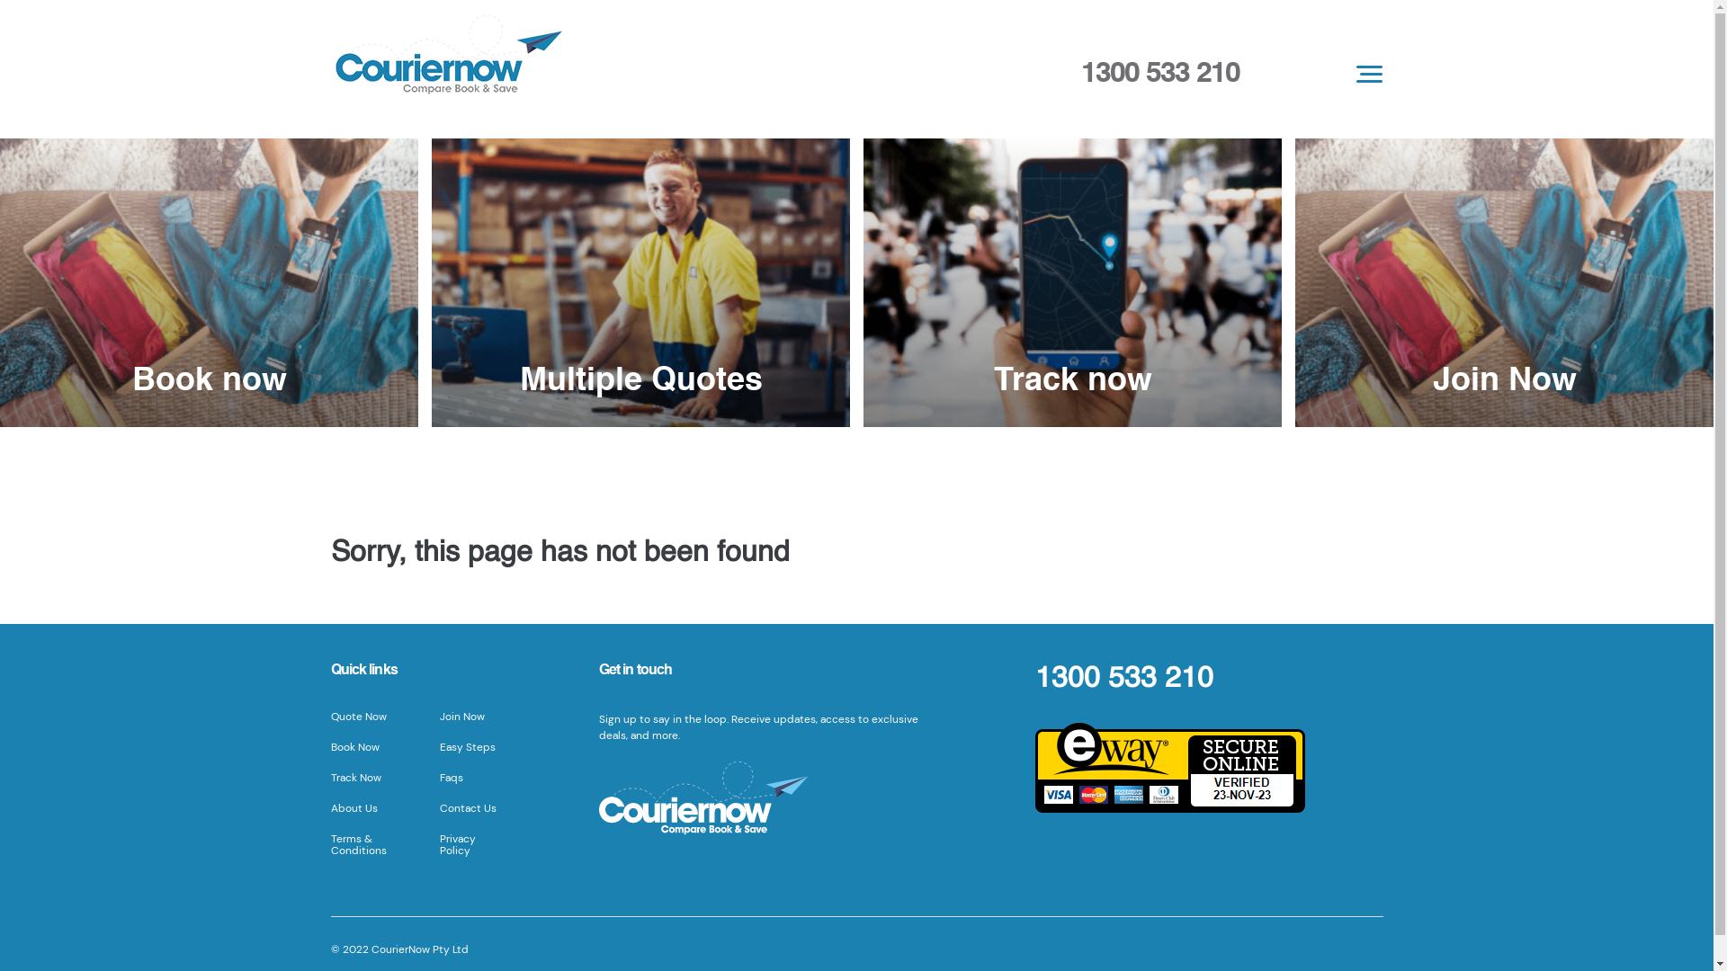 The image size is (1727, 971). Describe the element at coordinates (354, 808) in the screenshot. I see `About Us` at that location.